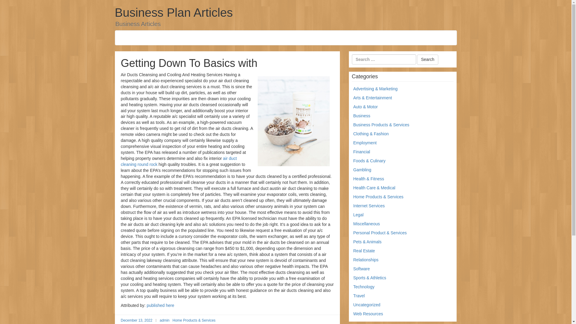 The width and height of the screenshot is (576, 324). I want to click on Software, so click(361, 268).